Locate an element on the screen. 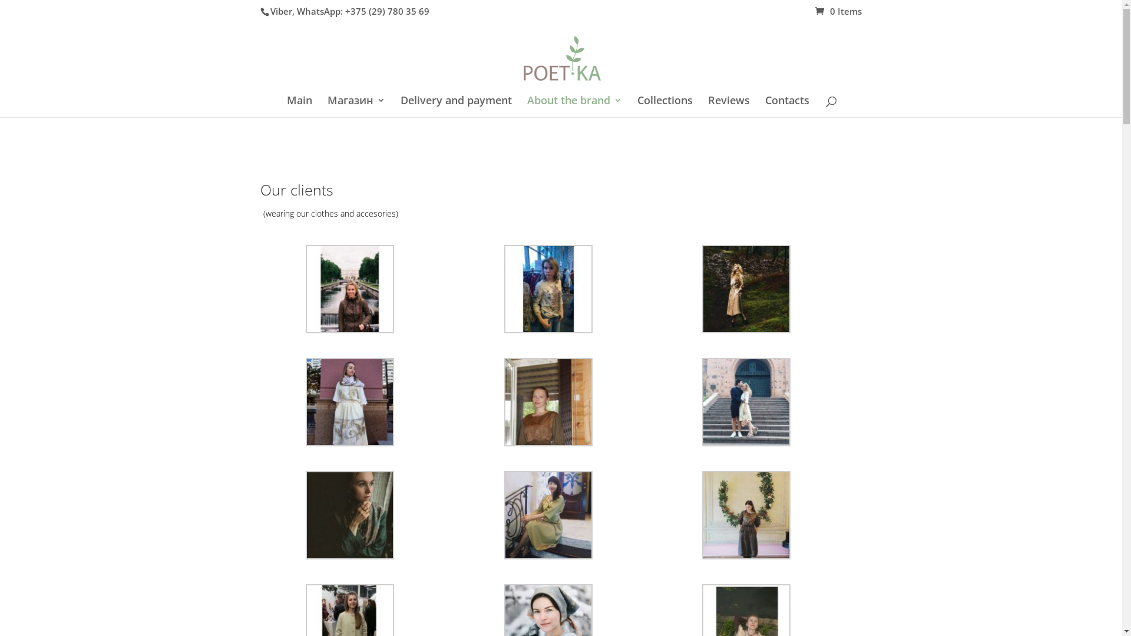  Reviews is located at coordinates (729, 107).